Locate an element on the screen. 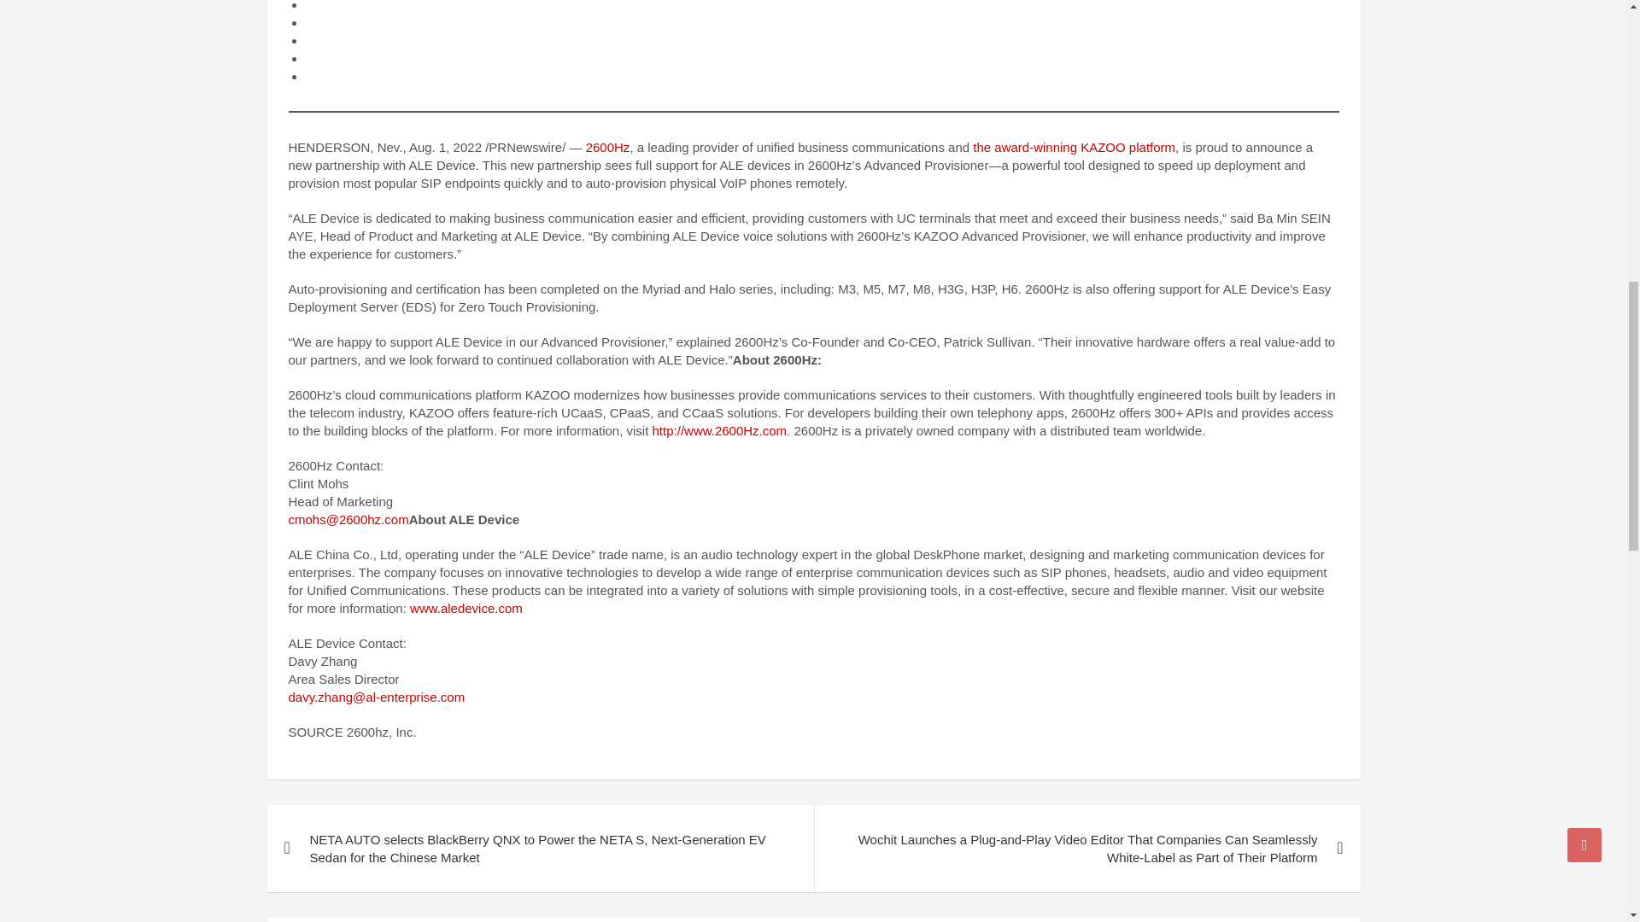 The width and height of the screenshot is (1640, 922). the award-winning KAZOO platform is located at coordinates (1074, 147).